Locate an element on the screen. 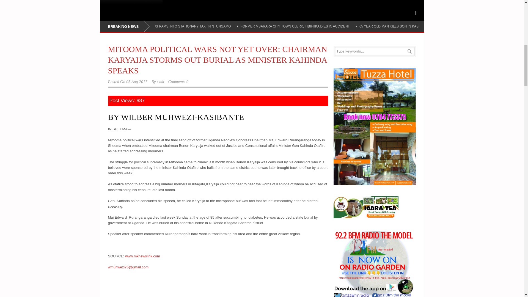  FORMER MBARARA CITY TOWN CLERK, TIBIHIIKA DIES IN ACCIDENT is located at coordinates (295, 26).